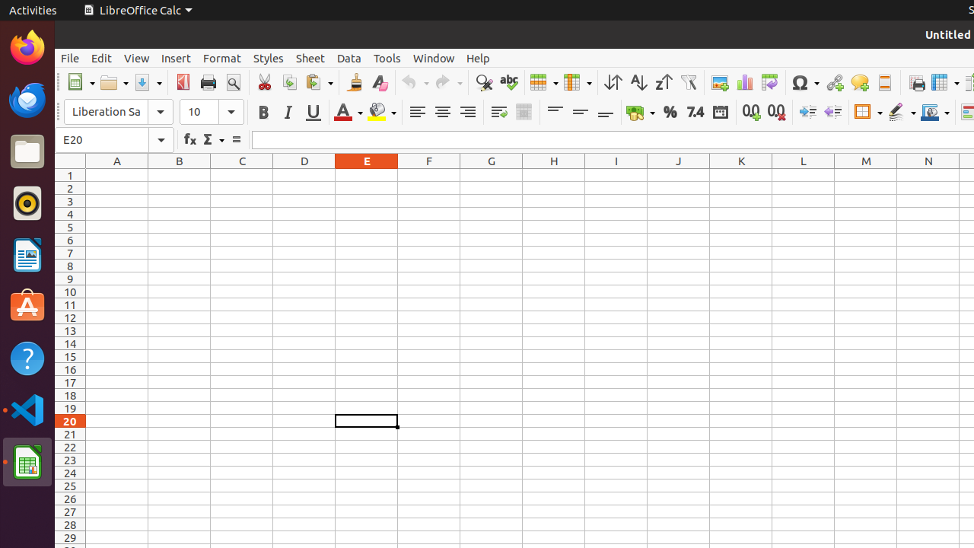 This screenshot has width=974, height=548. What do you see at coordinates (180, 175) in the screenshot?
I see `B1` at bounding box center [180, 175].